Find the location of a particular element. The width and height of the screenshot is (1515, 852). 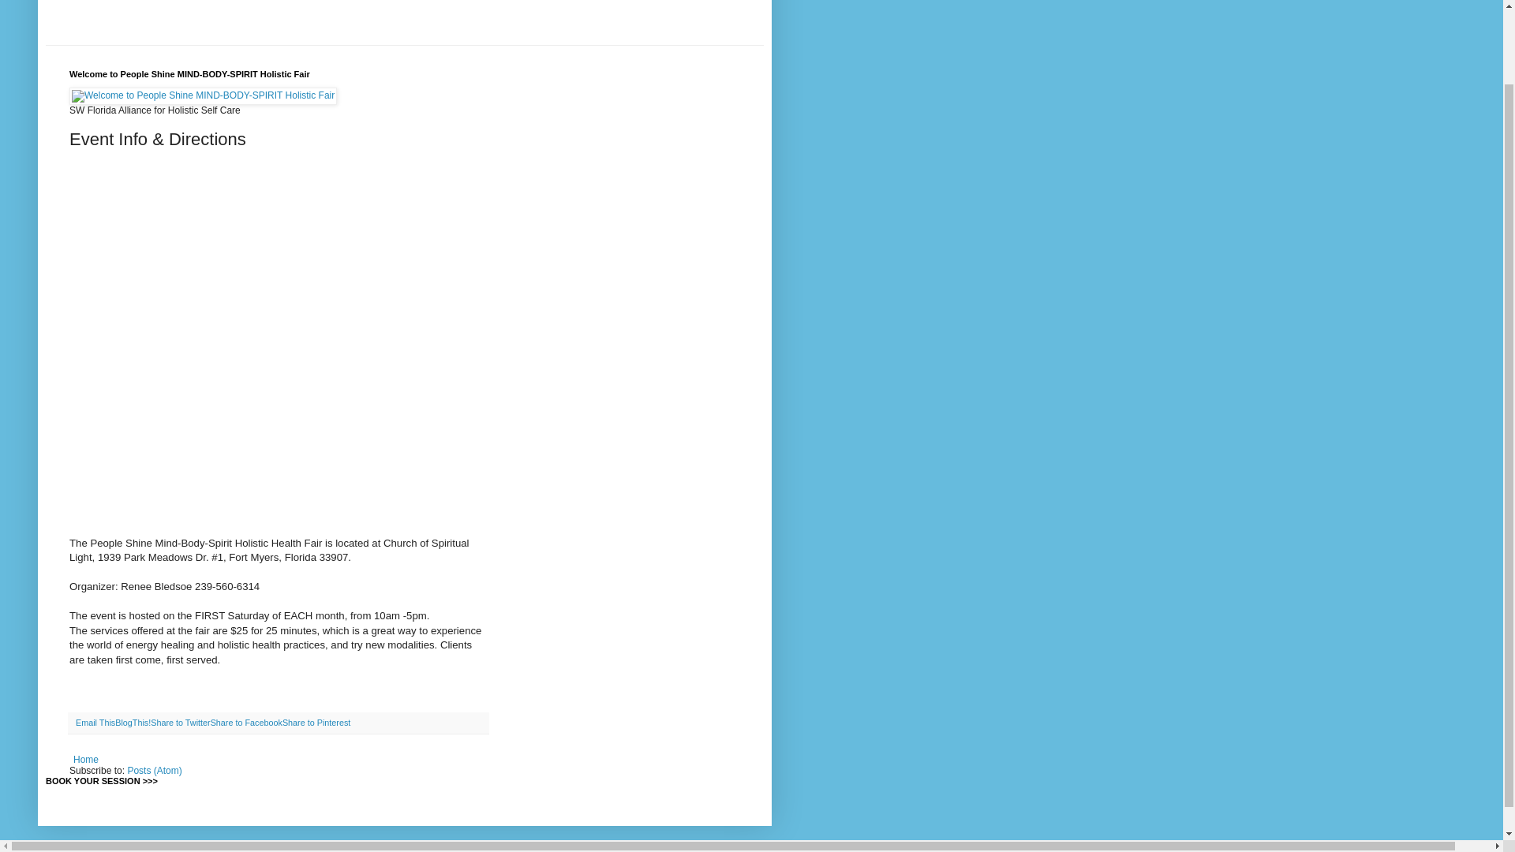

Share to Pinterest is located at coordinates (316, 723).